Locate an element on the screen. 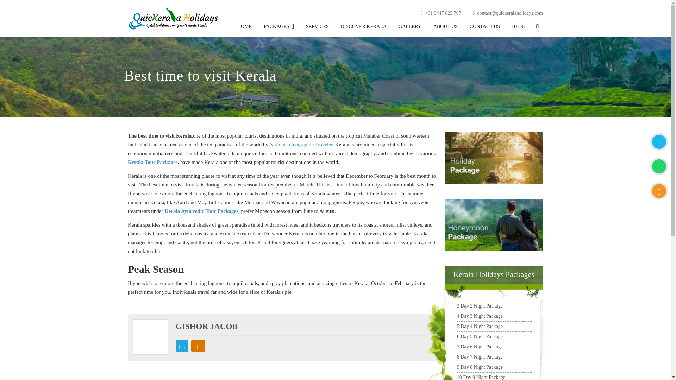 This screenshot has width=676, height=380. PACKAGES is located at coordinates (276, 27).